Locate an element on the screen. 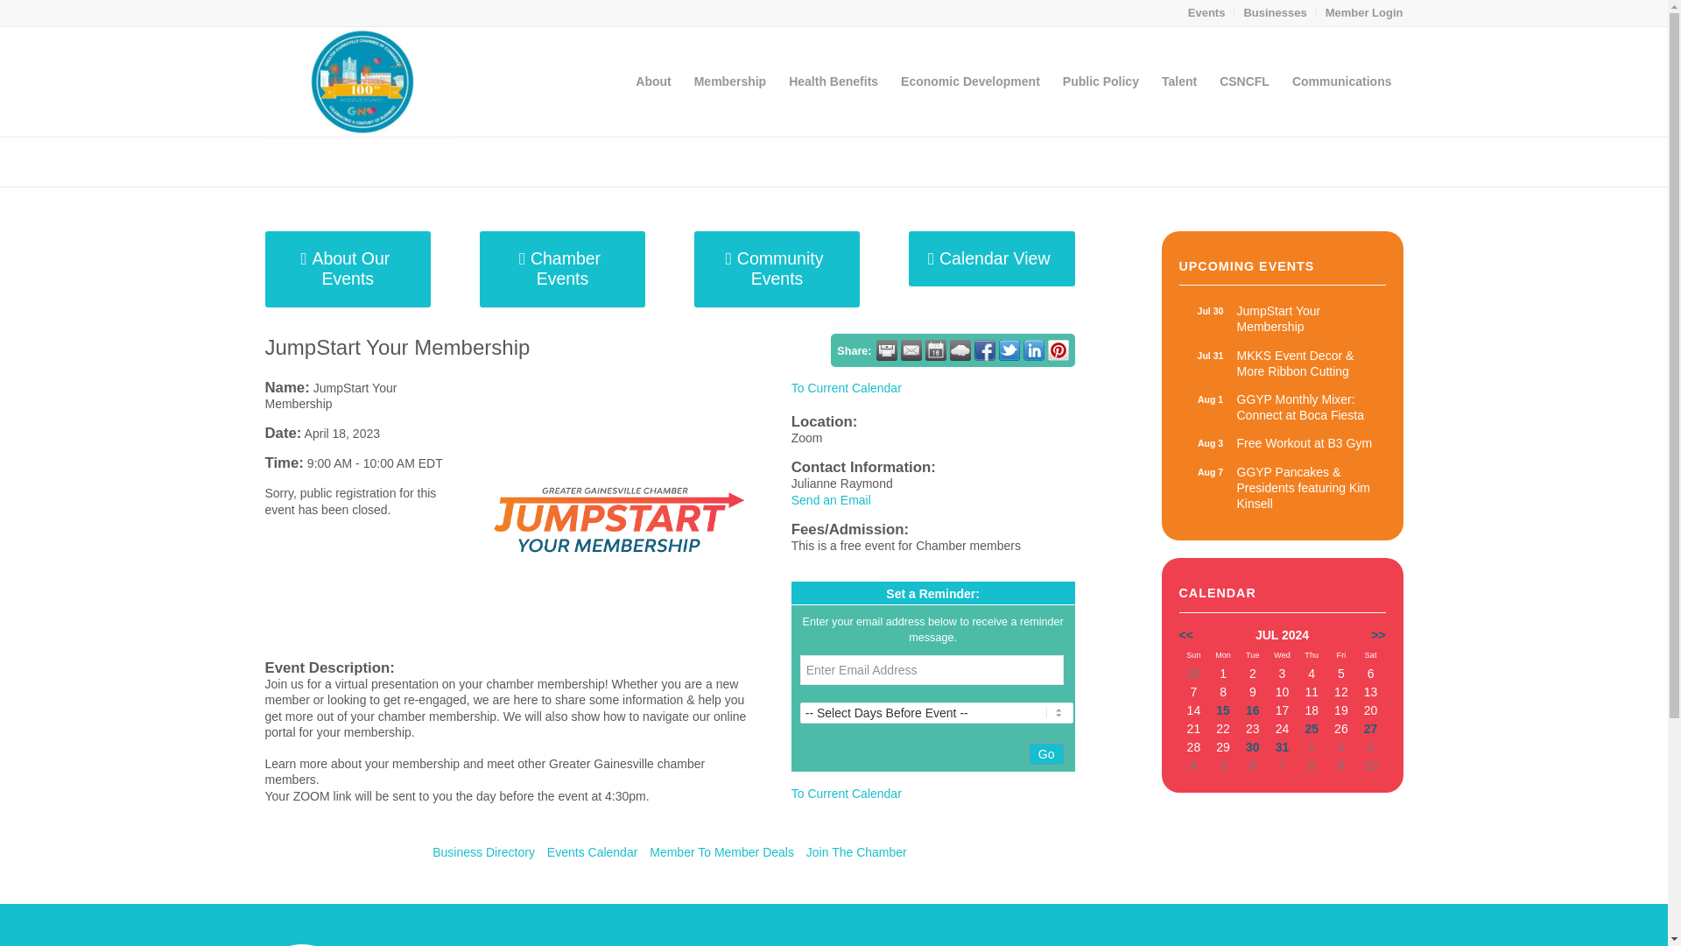  Events is located at coordinates (932, 669).